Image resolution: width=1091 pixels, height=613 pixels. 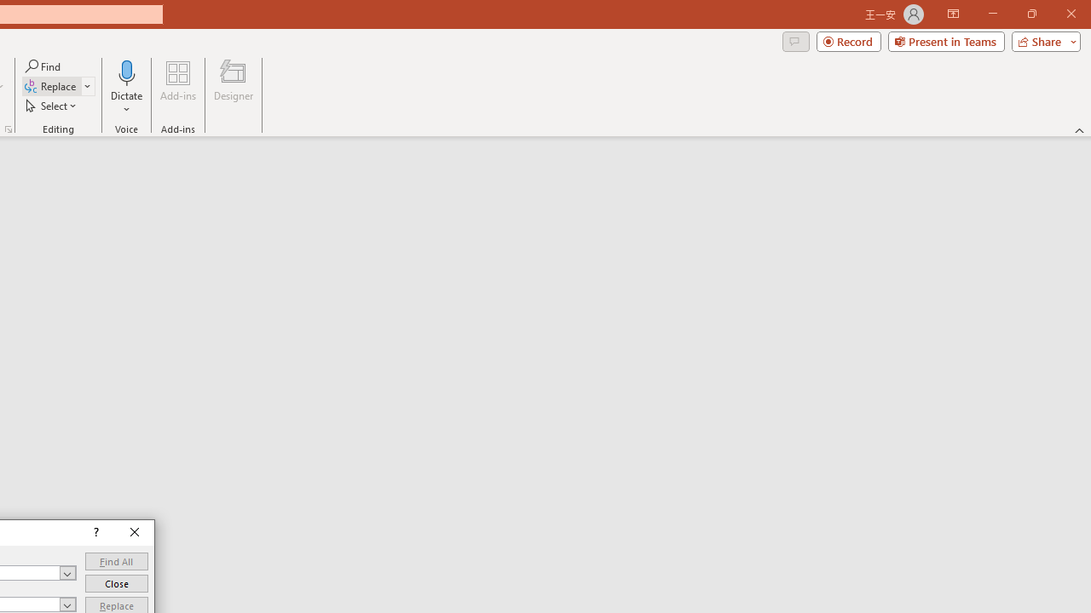 What do you see at coordinates (52, 106) in the screenshot?
I see `Select` at bounding box center [52, 106].